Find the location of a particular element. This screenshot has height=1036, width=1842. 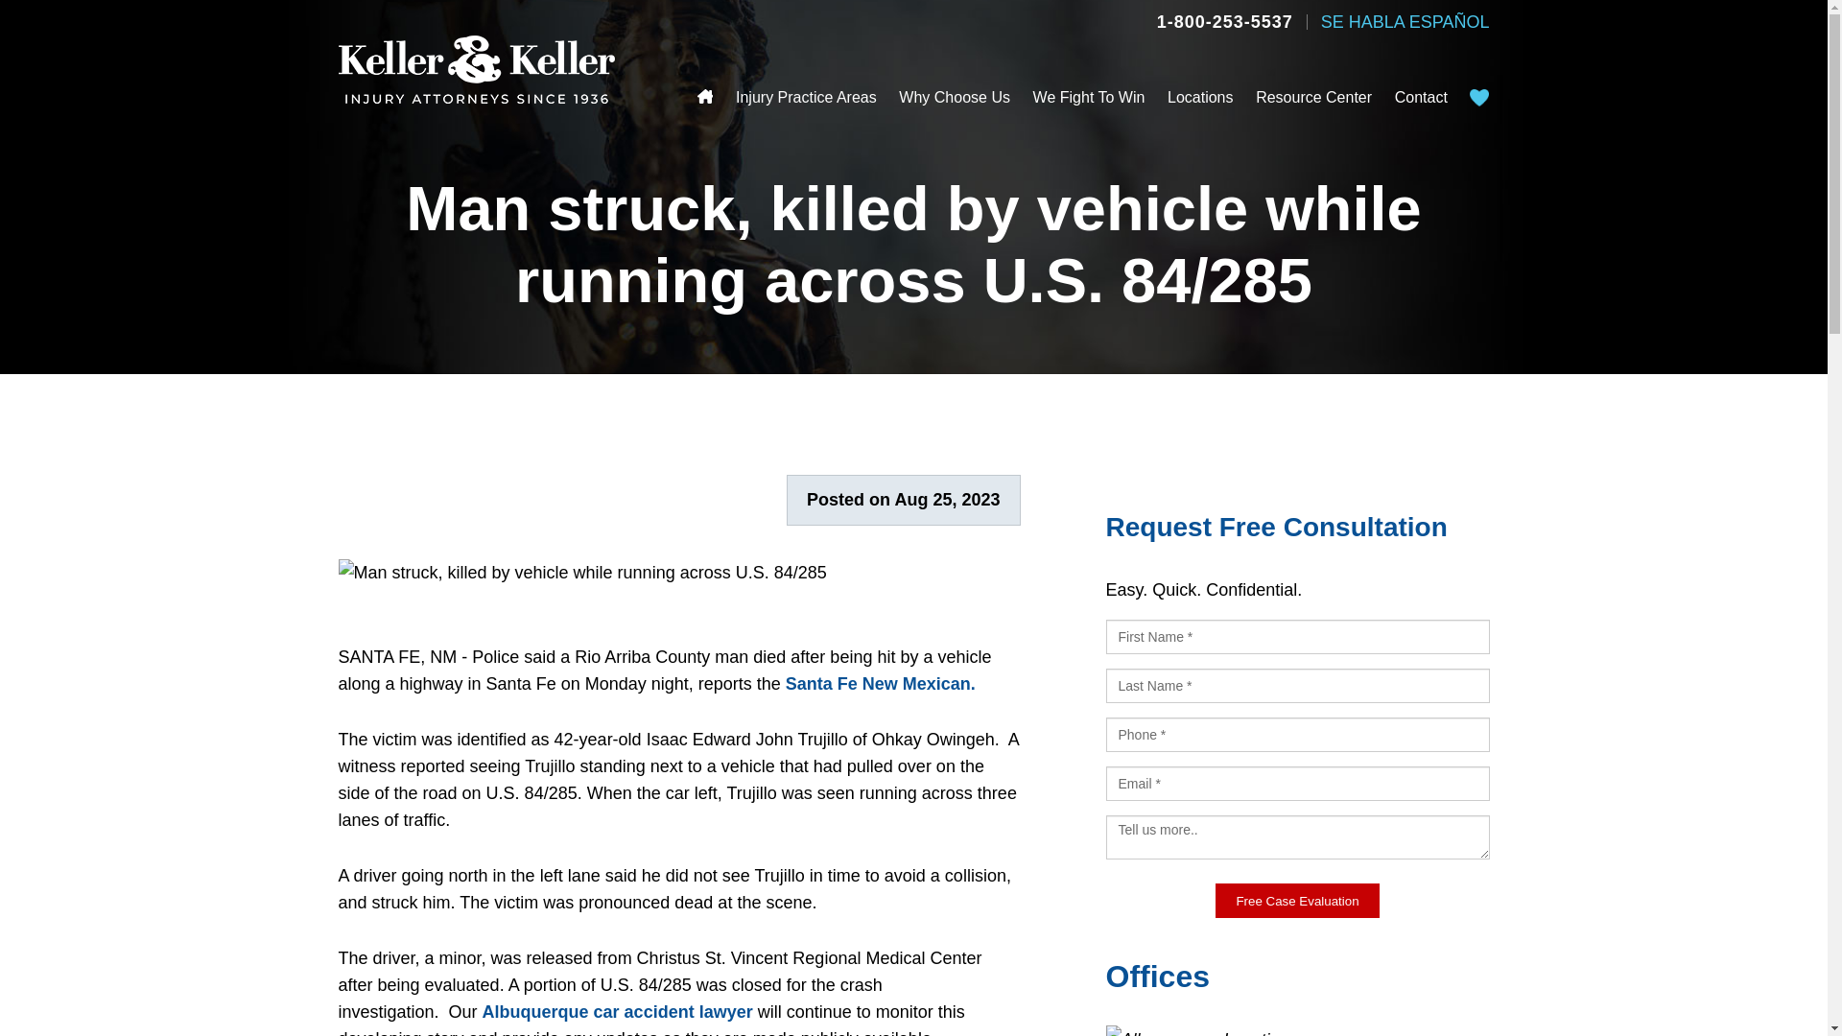

Why Choose Us is located at coordinates (954, 98).